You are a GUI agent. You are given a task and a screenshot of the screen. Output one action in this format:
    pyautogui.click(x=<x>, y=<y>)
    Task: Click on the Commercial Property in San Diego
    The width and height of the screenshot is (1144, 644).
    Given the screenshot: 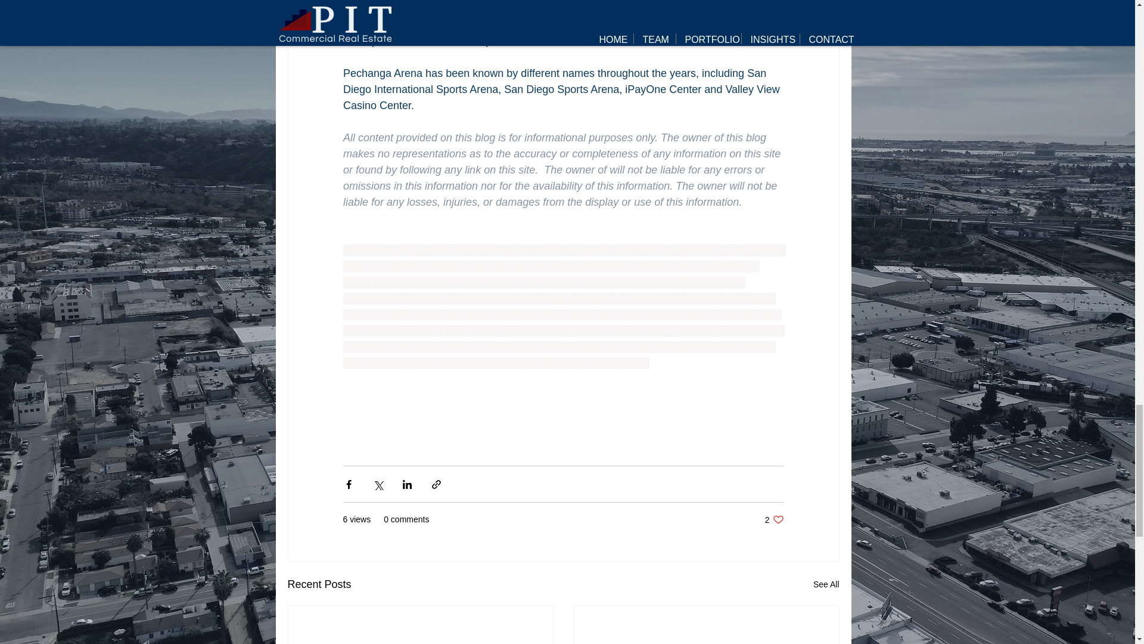 What is the action you would take?
    pyautogui.click(x=586, y=330)
    